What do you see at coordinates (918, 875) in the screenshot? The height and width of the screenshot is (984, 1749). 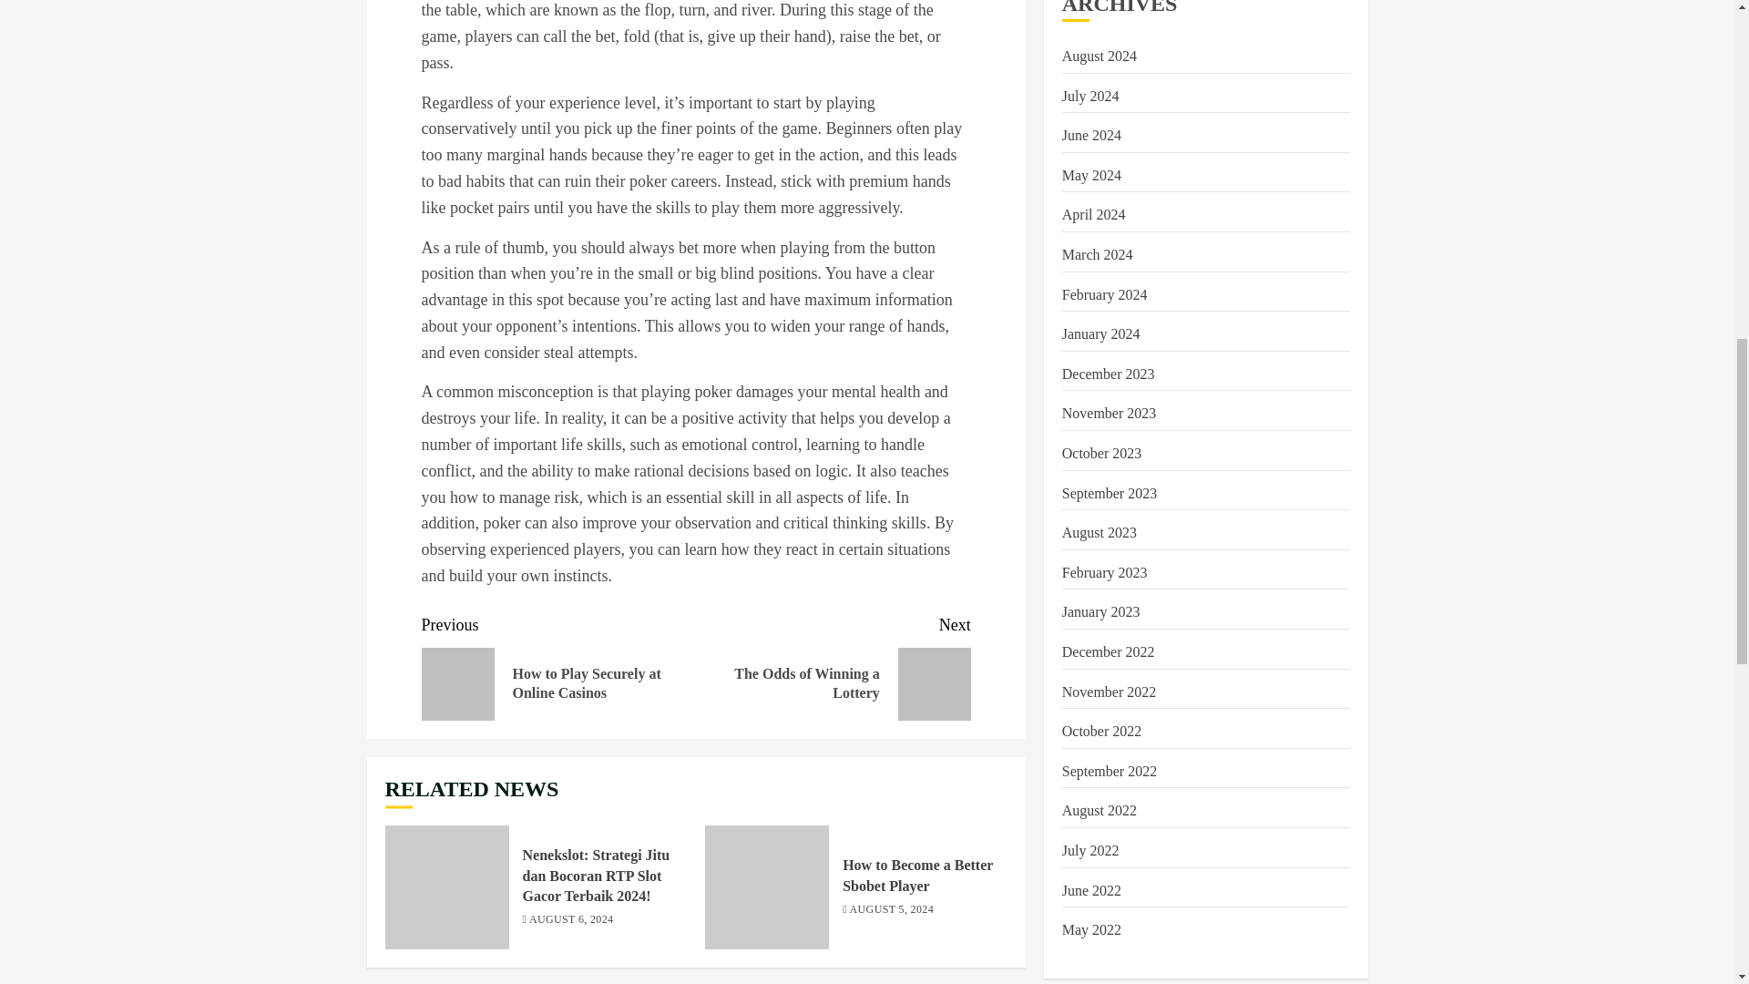 I see `How to Become a Better Sbobet Player` at bounding box center [918, 875].